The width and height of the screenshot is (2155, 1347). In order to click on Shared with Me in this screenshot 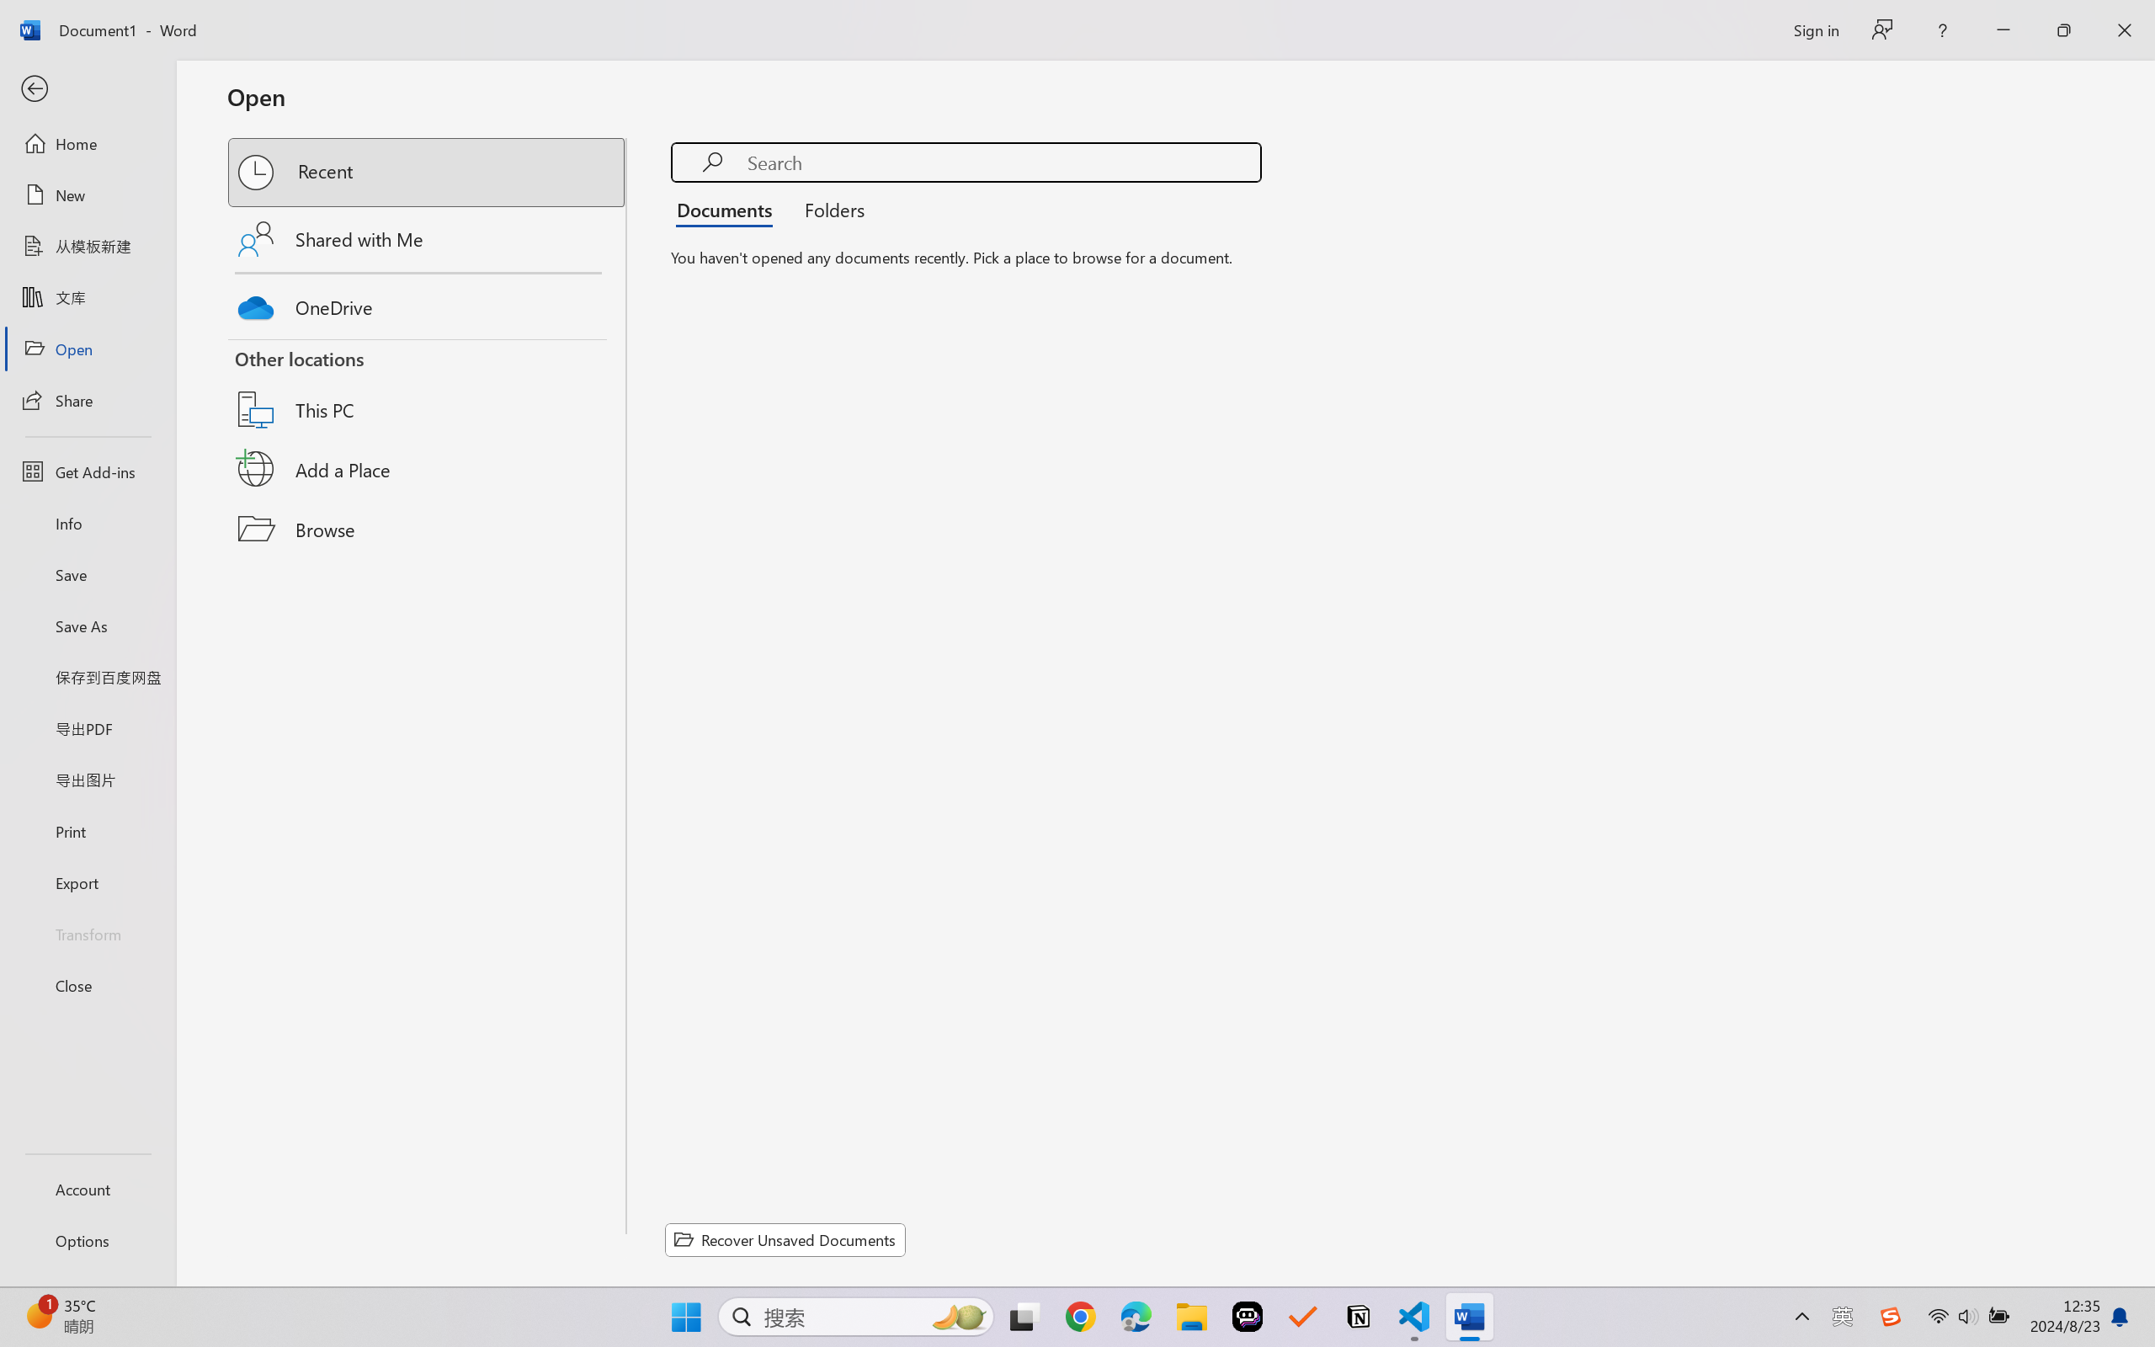, I will do `click(428, 239)`.